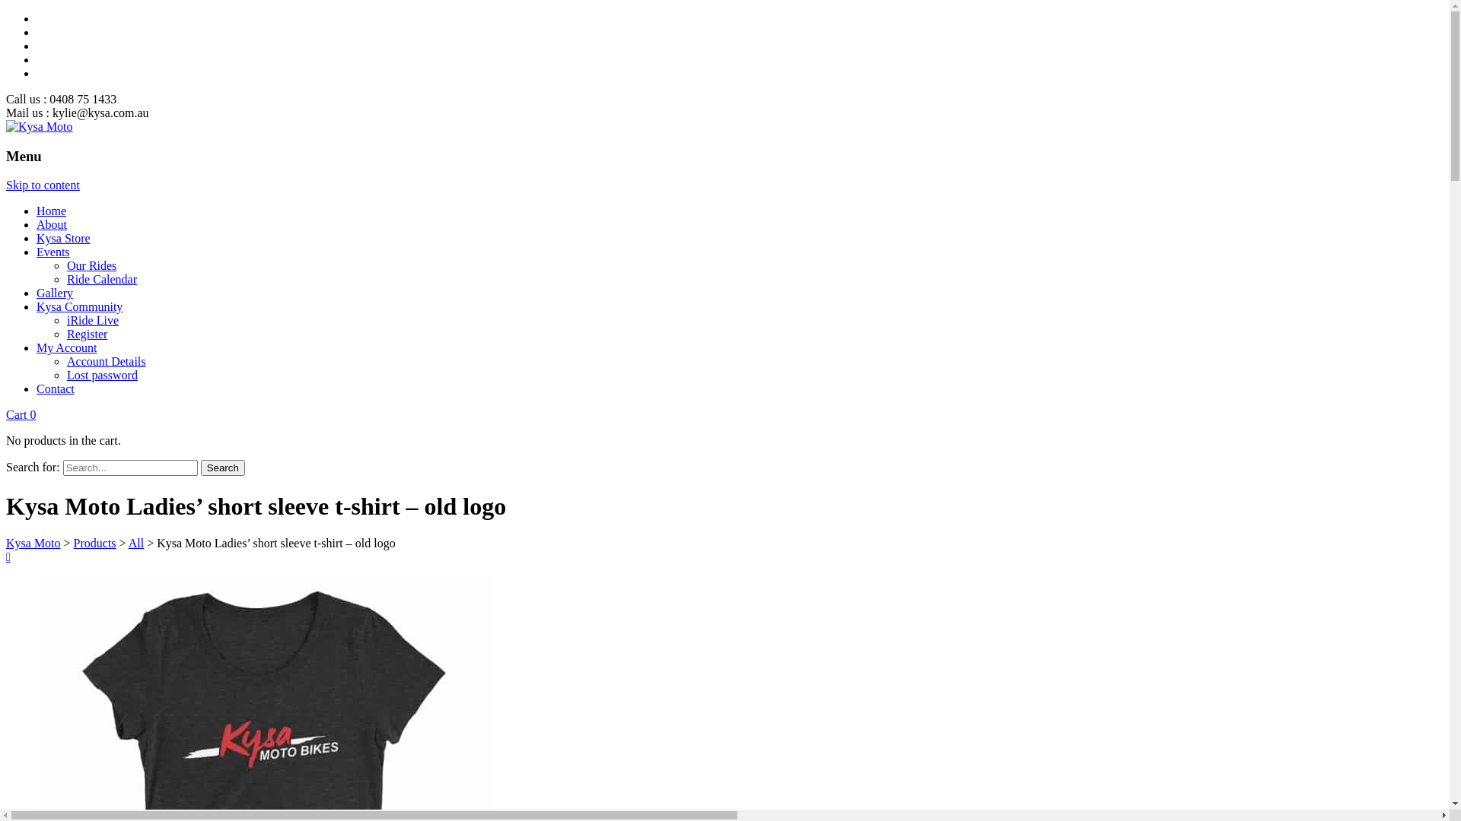  Describe the element at coordinates (102, 376) in the screenshot. I see `Lost password` at that location.